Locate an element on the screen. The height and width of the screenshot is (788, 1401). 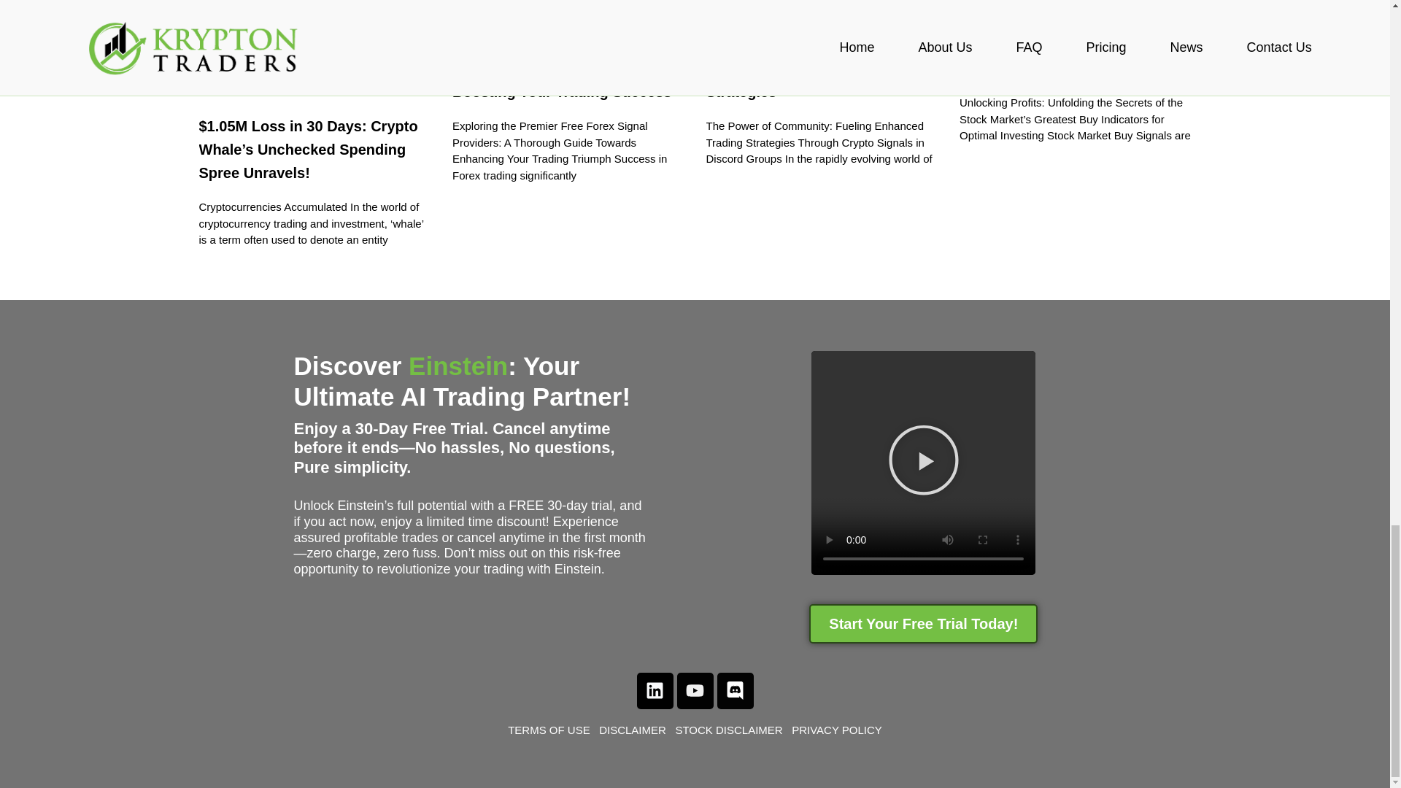
Start Your Free Trial Today! is located at coordinates (924, 624).